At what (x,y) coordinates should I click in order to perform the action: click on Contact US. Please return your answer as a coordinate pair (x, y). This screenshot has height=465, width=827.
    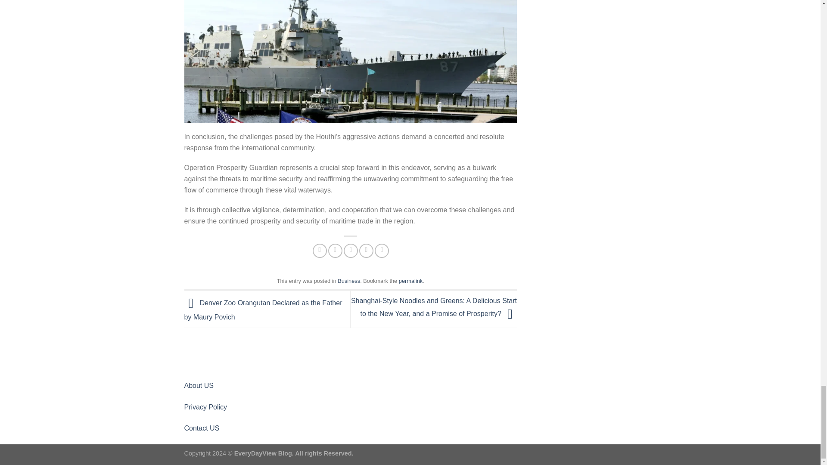
    Looking at the image, I should click on (202, 428).